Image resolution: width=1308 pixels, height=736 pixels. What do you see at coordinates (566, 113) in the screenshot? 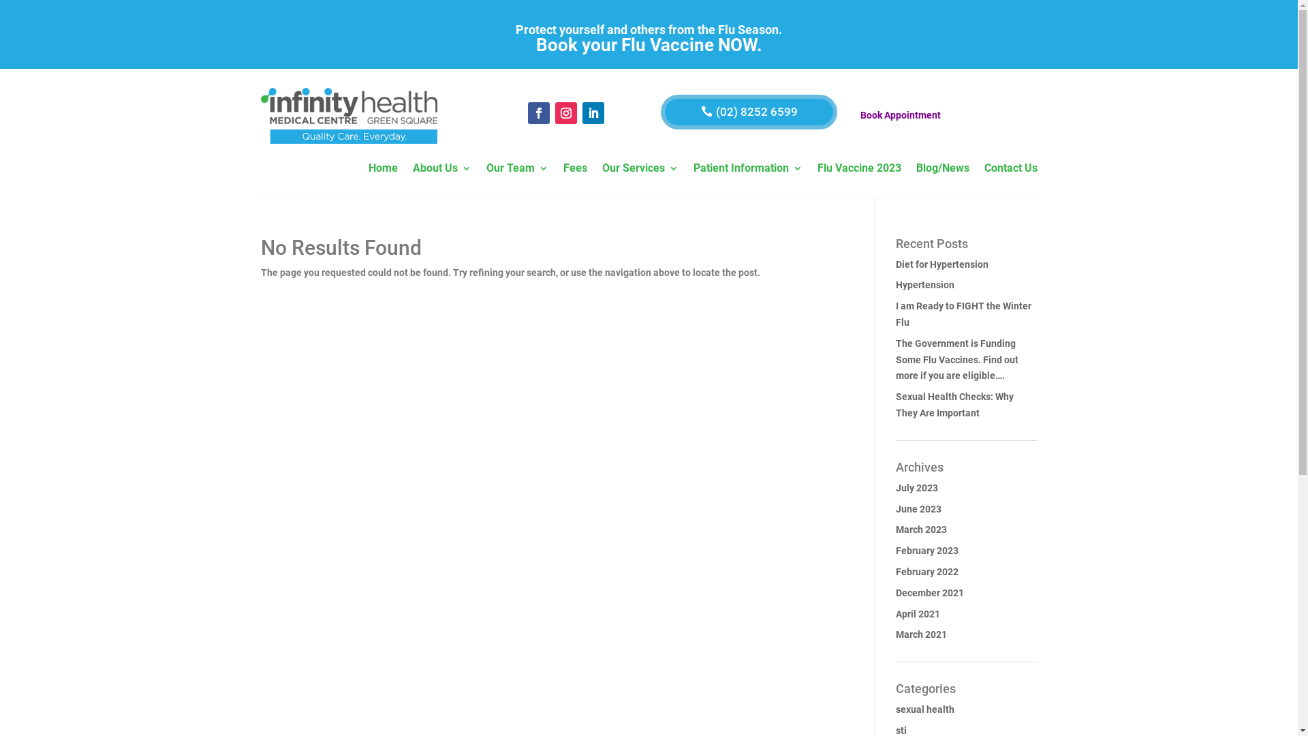
I see `Follow on Instagram` at bounding box center [566, 113].